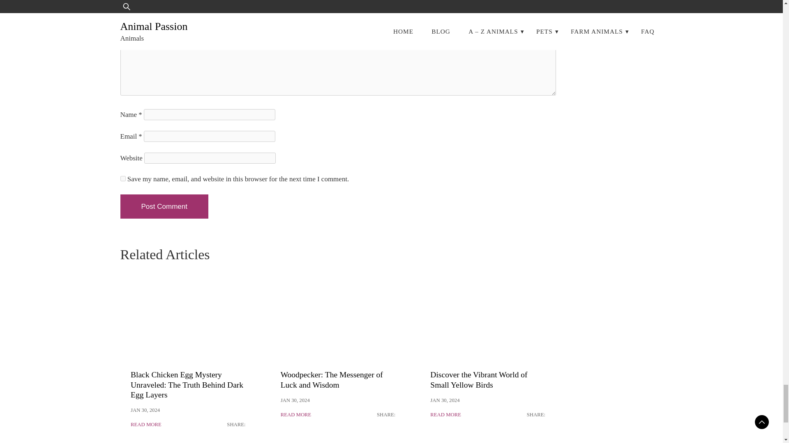  Describe the element at coordinates (122, 178) in the screenshot. I see `yes` at that location.